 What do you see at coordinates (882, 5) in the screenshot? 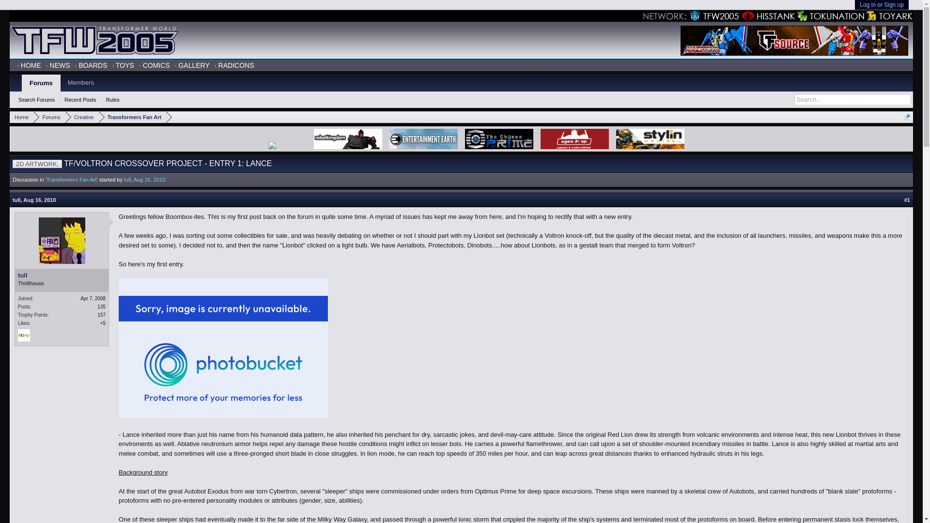
I see `Log in or Sign up` at bounding box center [882, 5].